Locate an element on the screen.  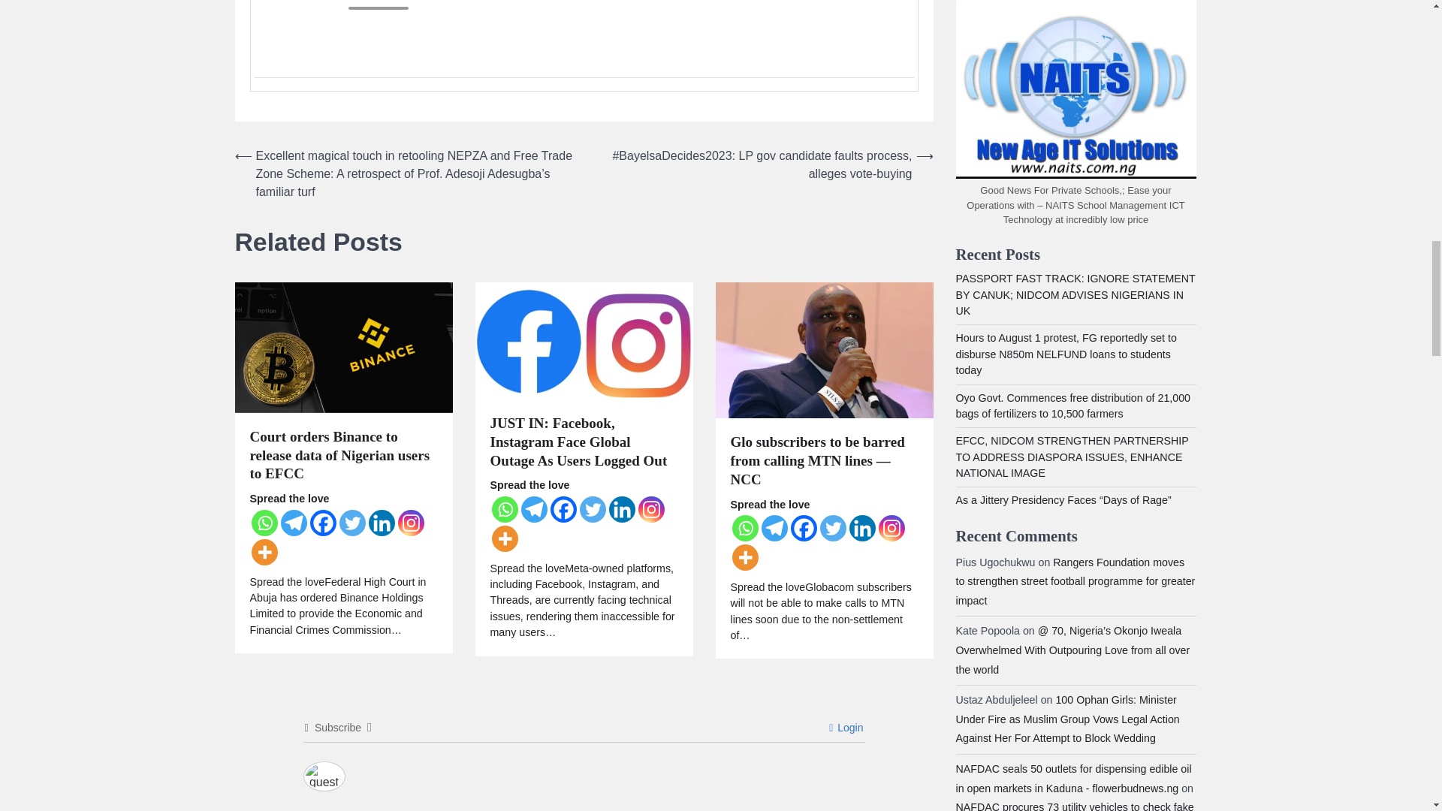
Whatsapp is located at coordinates (505, 509).